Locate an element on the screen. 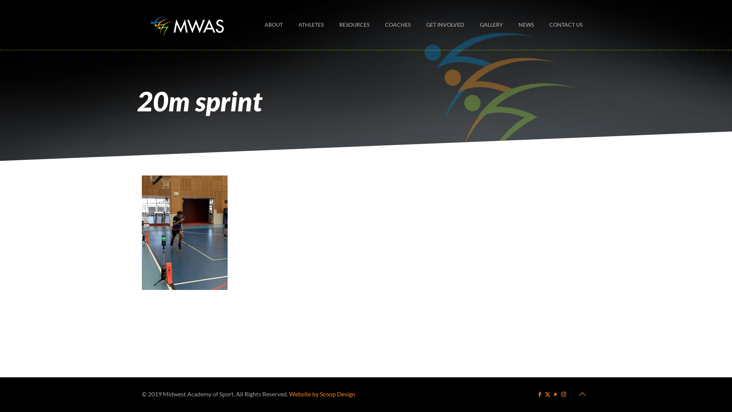 This screenshot has width=732, height=412. X (Twitter) is located at coordinates (547, 394).